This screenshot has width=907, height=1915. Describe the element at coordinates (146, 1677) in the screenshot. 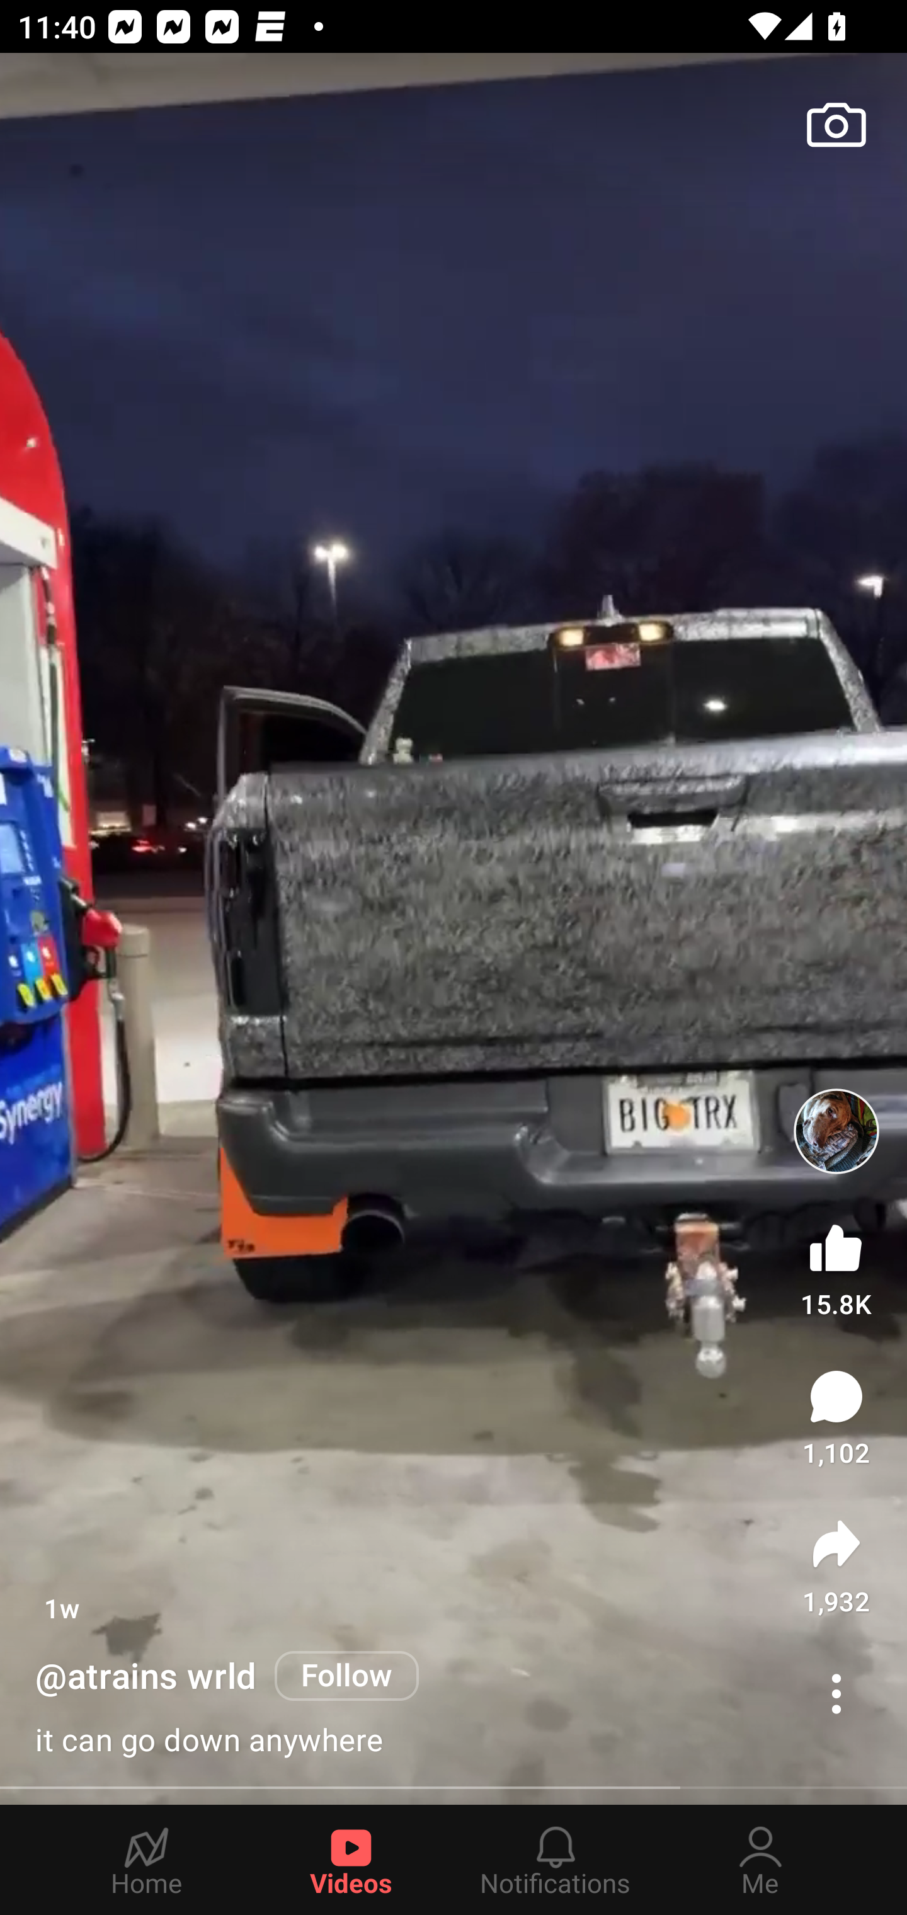

I see `@atrains wrld` at that location.